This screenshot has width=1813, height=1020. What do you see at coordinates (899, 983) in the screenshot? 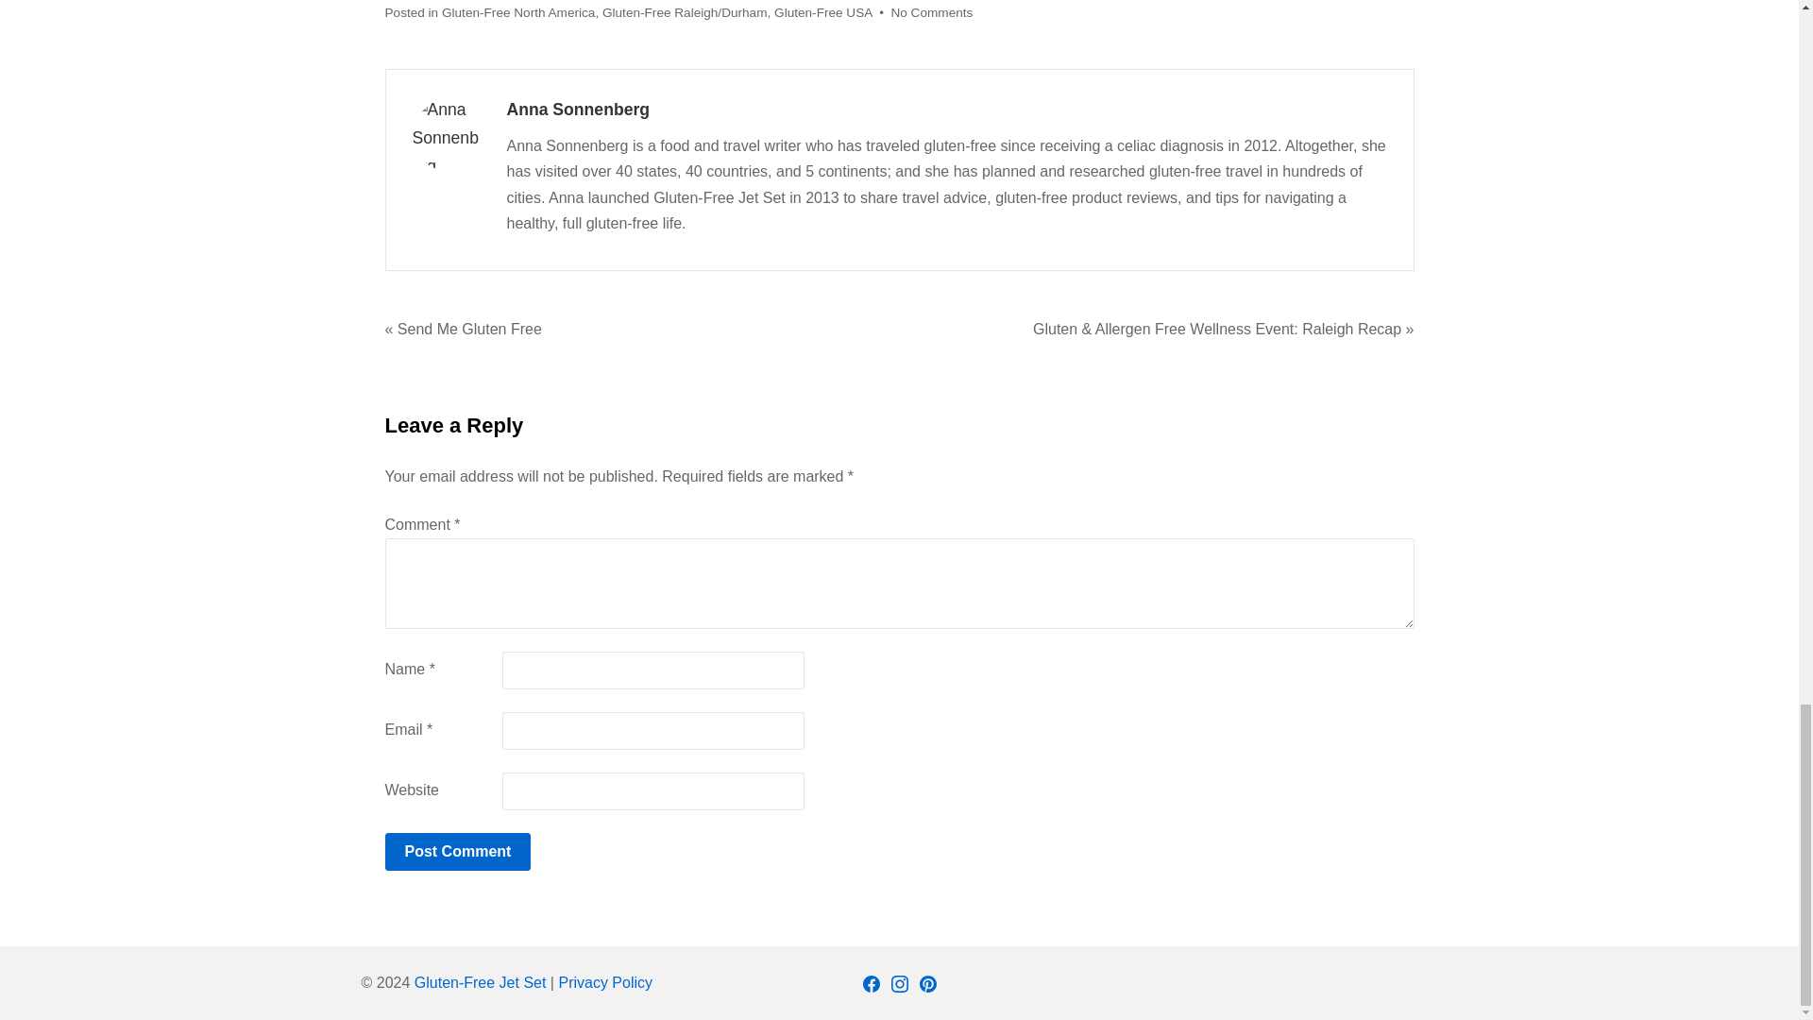
I see `Instagram icon` at bounding box center [899, 983].